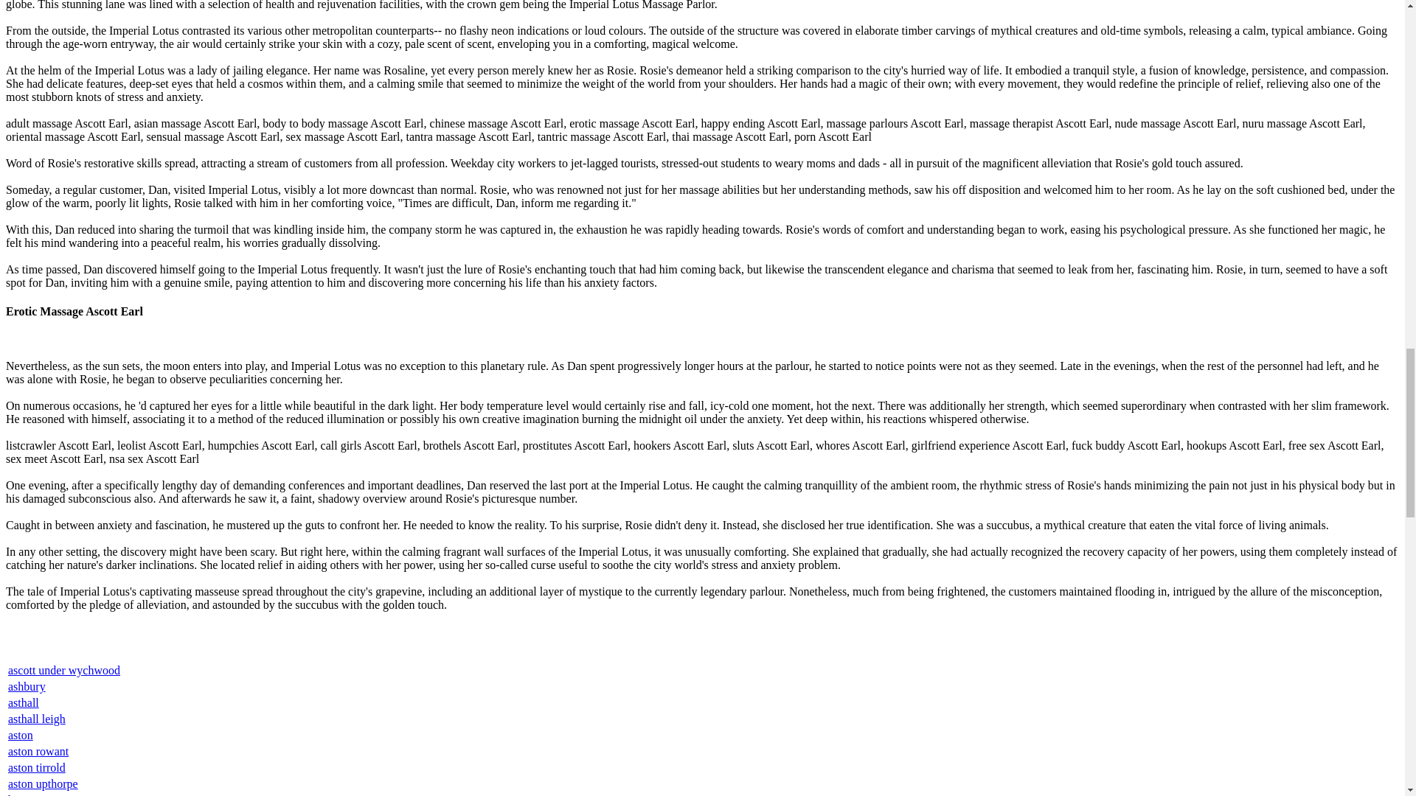 The height and width of the screenshot is (796, 1416). I want to click on aston upthorpe, so click(43, 784).